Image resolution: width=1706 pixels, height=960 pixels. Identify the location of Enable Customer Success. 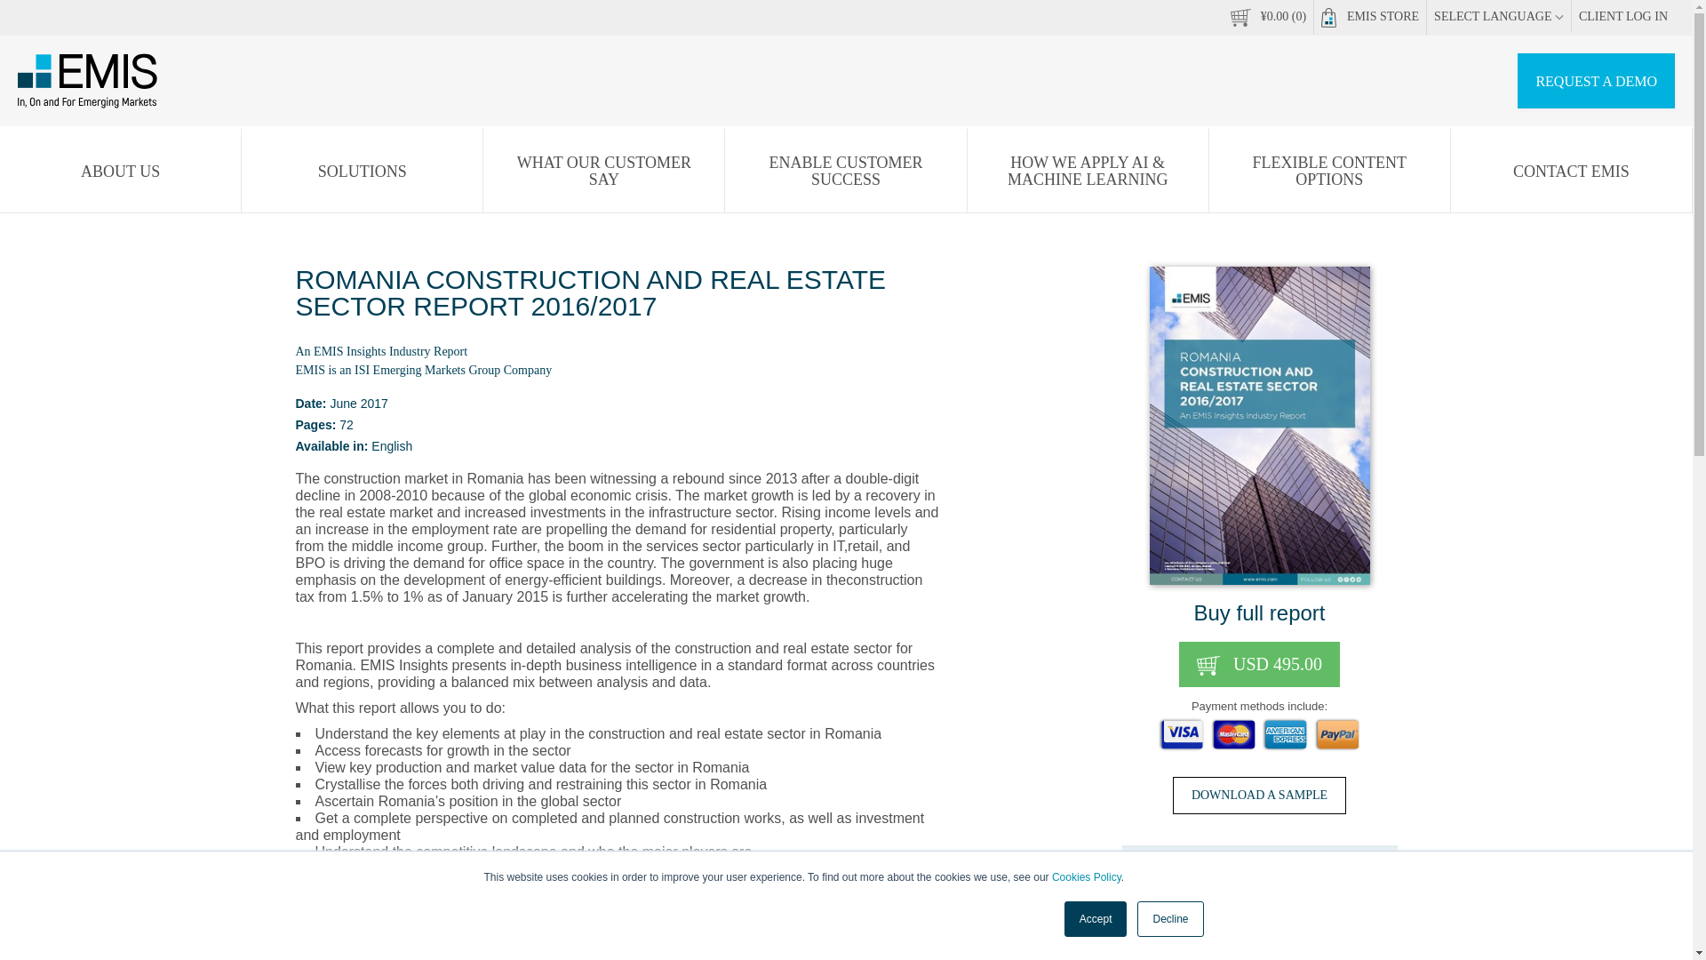
(845, 171).